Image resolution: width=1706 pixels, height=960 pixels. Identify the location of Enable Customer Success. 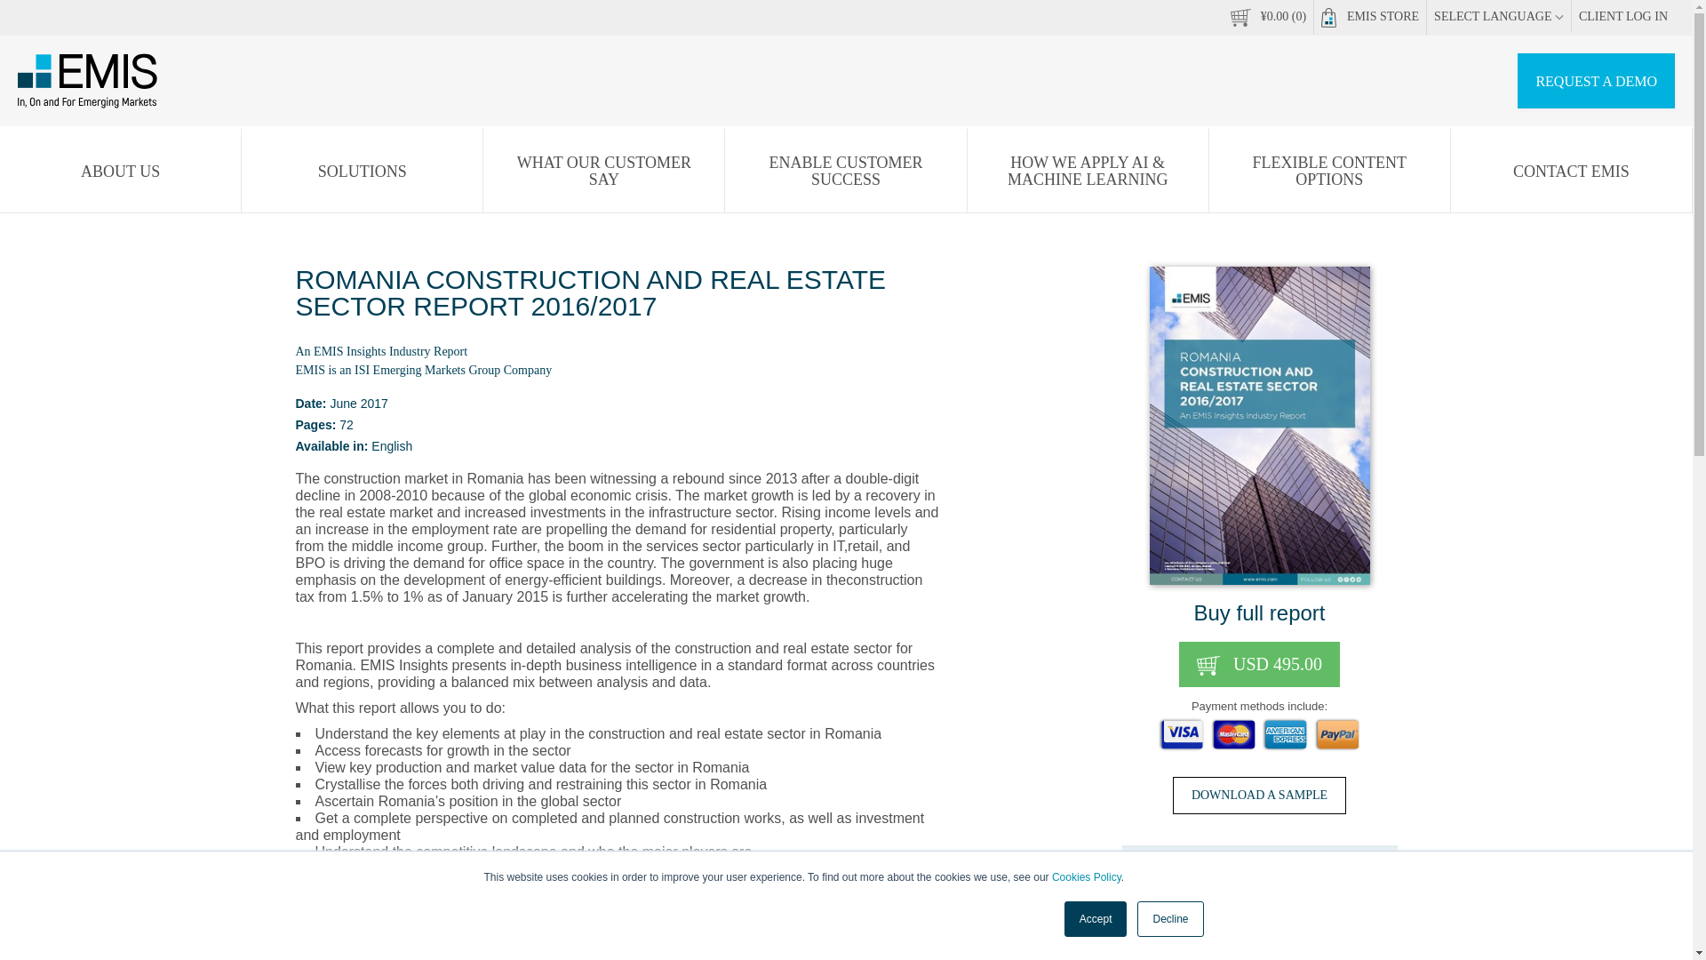
(845, 171).